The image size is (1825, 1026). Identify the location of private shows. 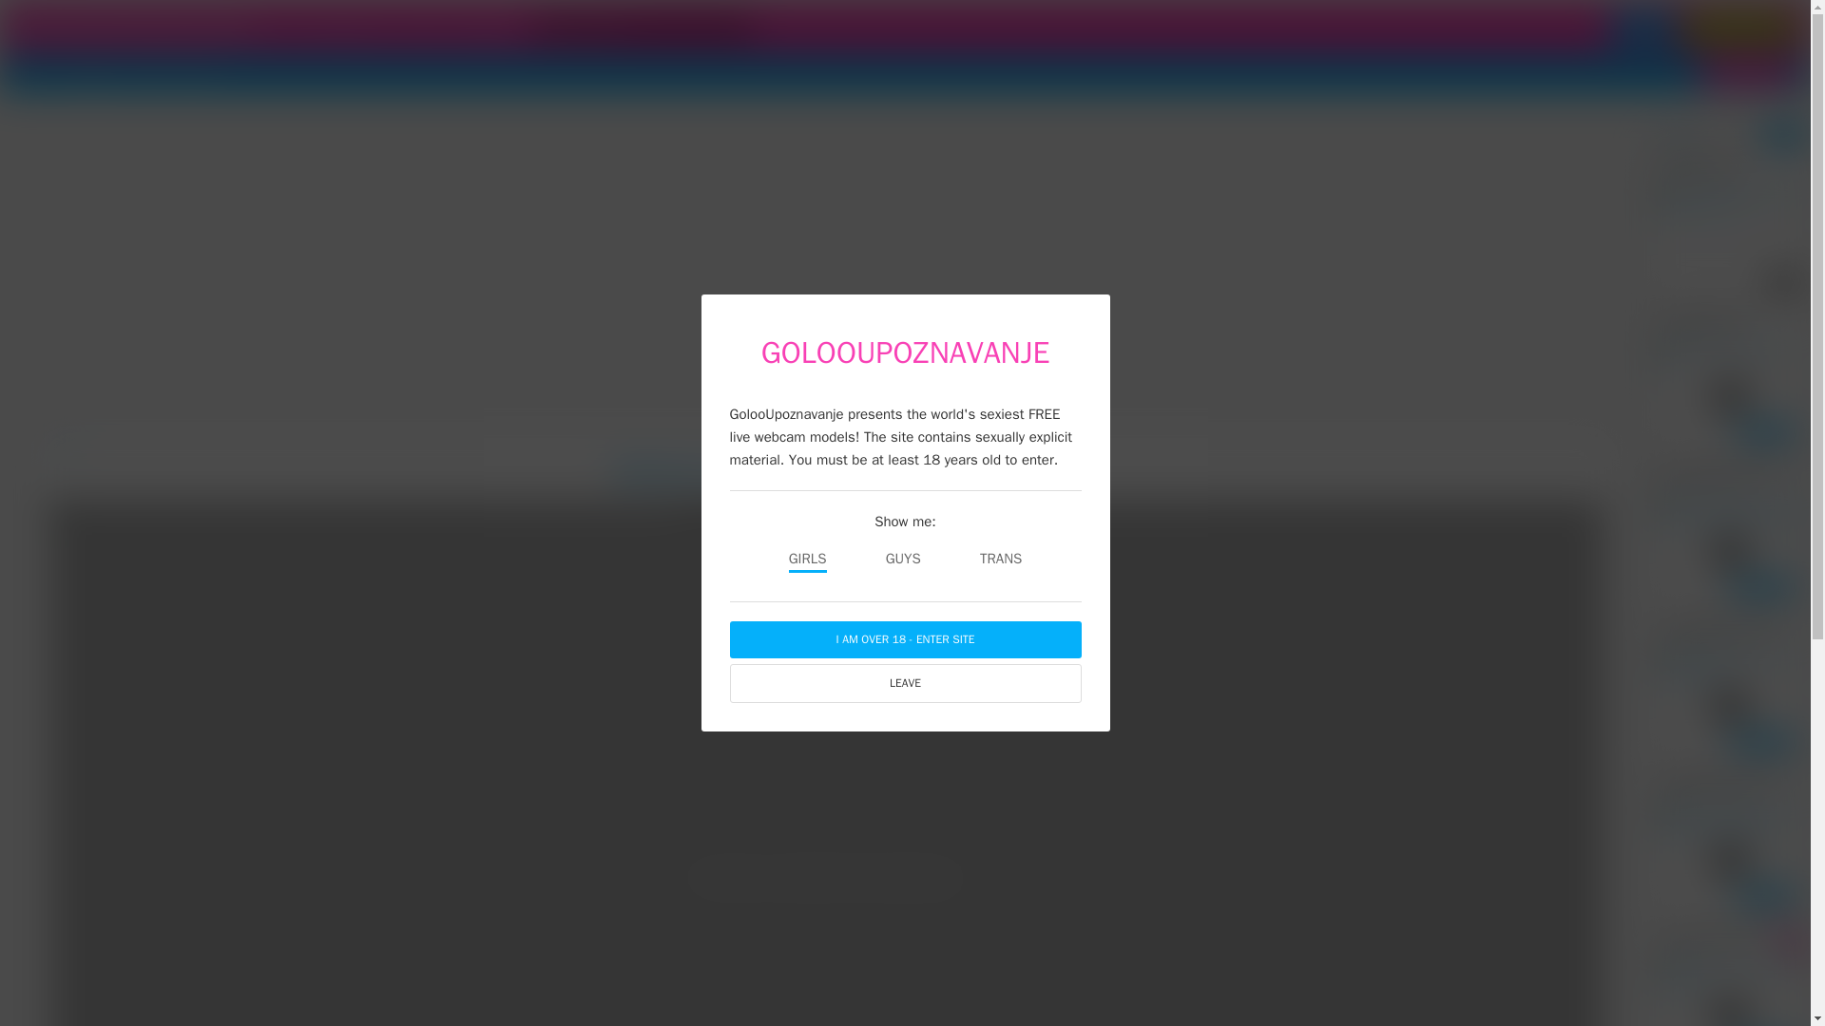
(344, 27).